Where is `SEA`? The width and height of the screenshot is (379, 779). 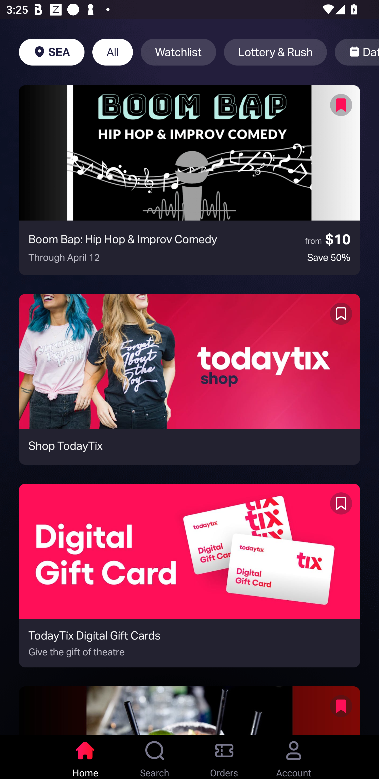
SEA is located at coordinates (52, 52).